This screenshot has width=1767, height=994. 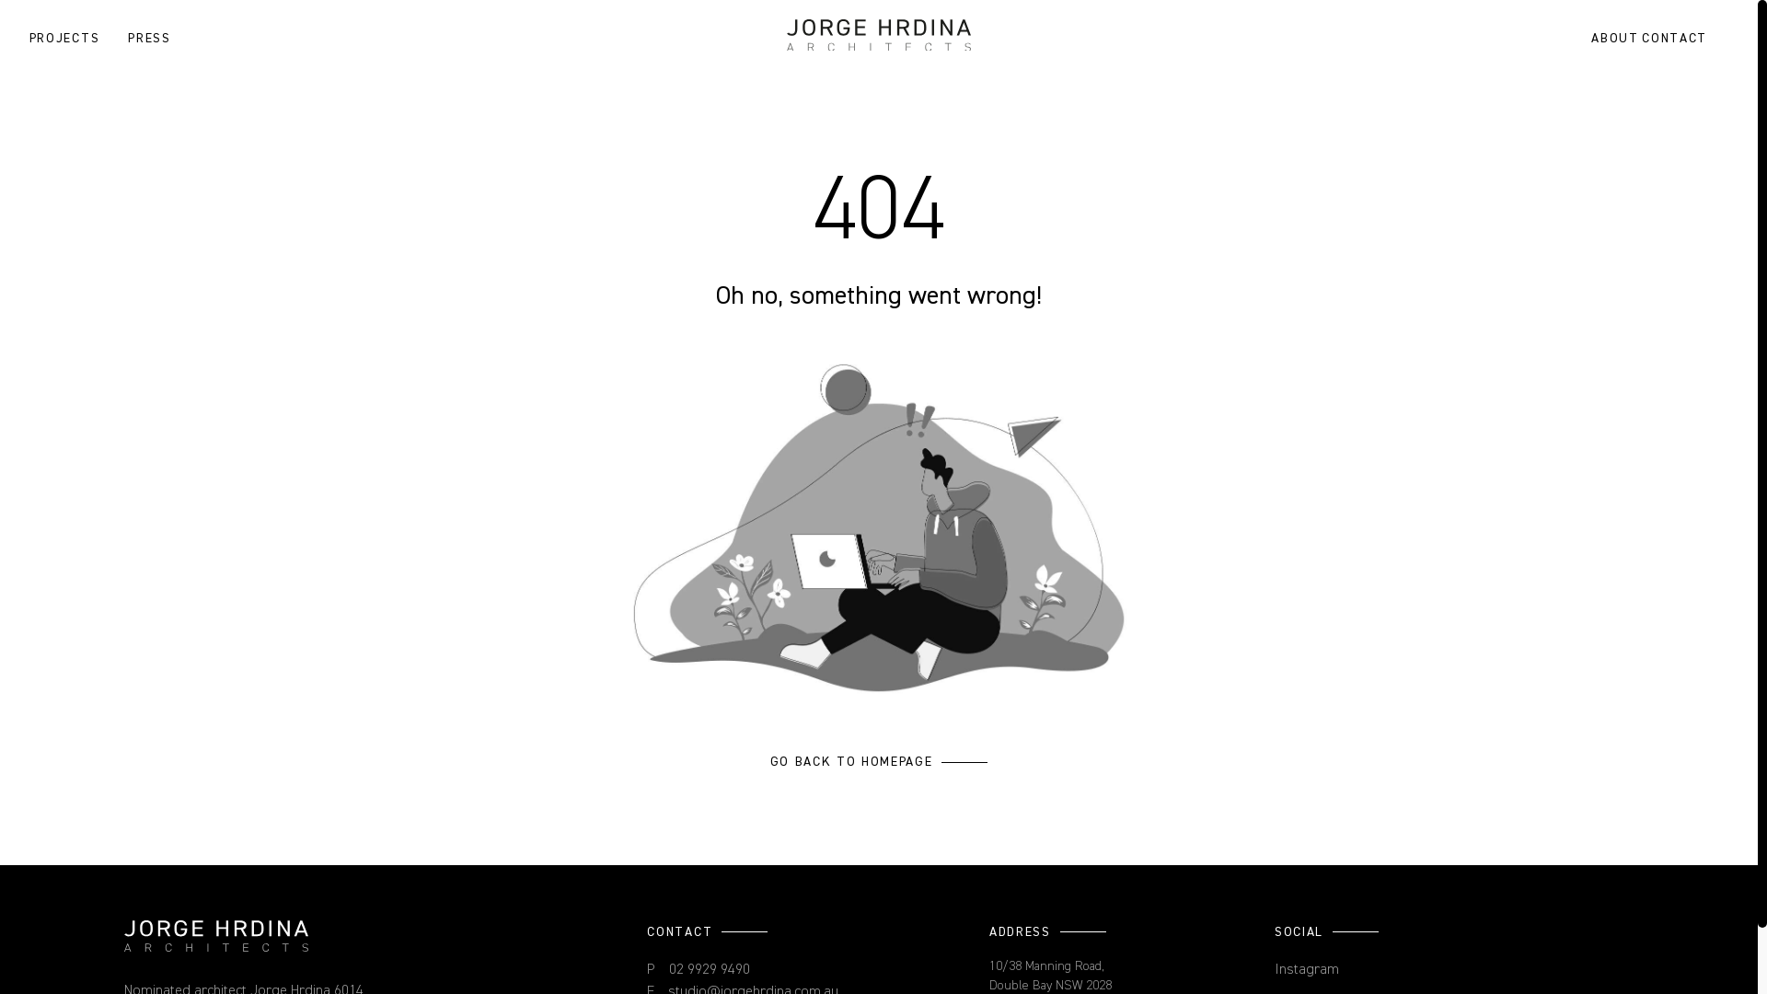 I want to click on CONTACT, so click(x=1670, y=39).